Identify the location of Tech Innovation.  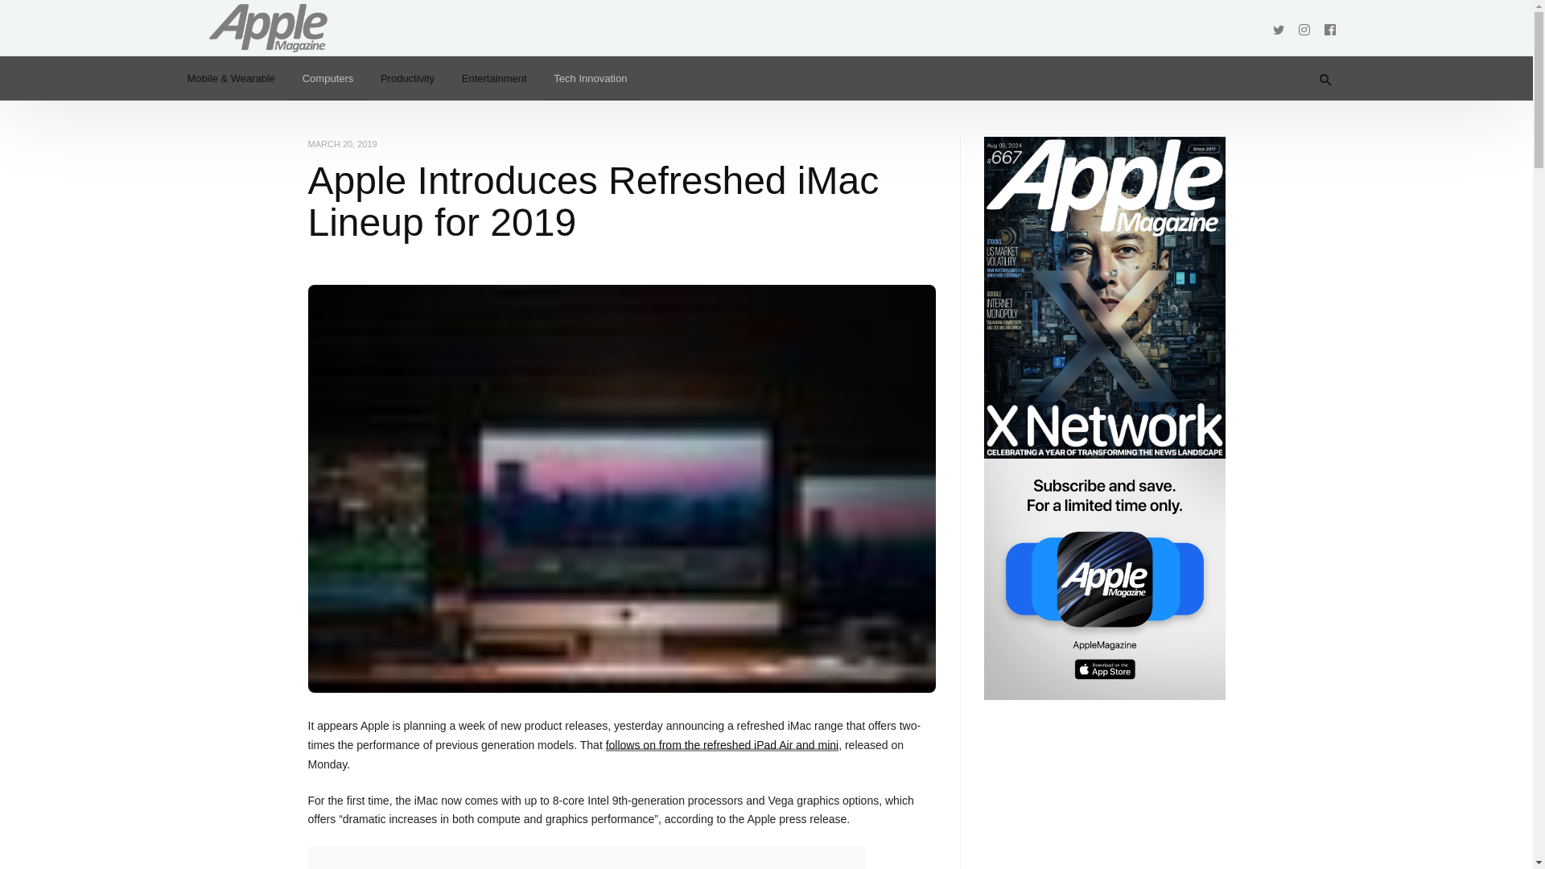
(591, 79).